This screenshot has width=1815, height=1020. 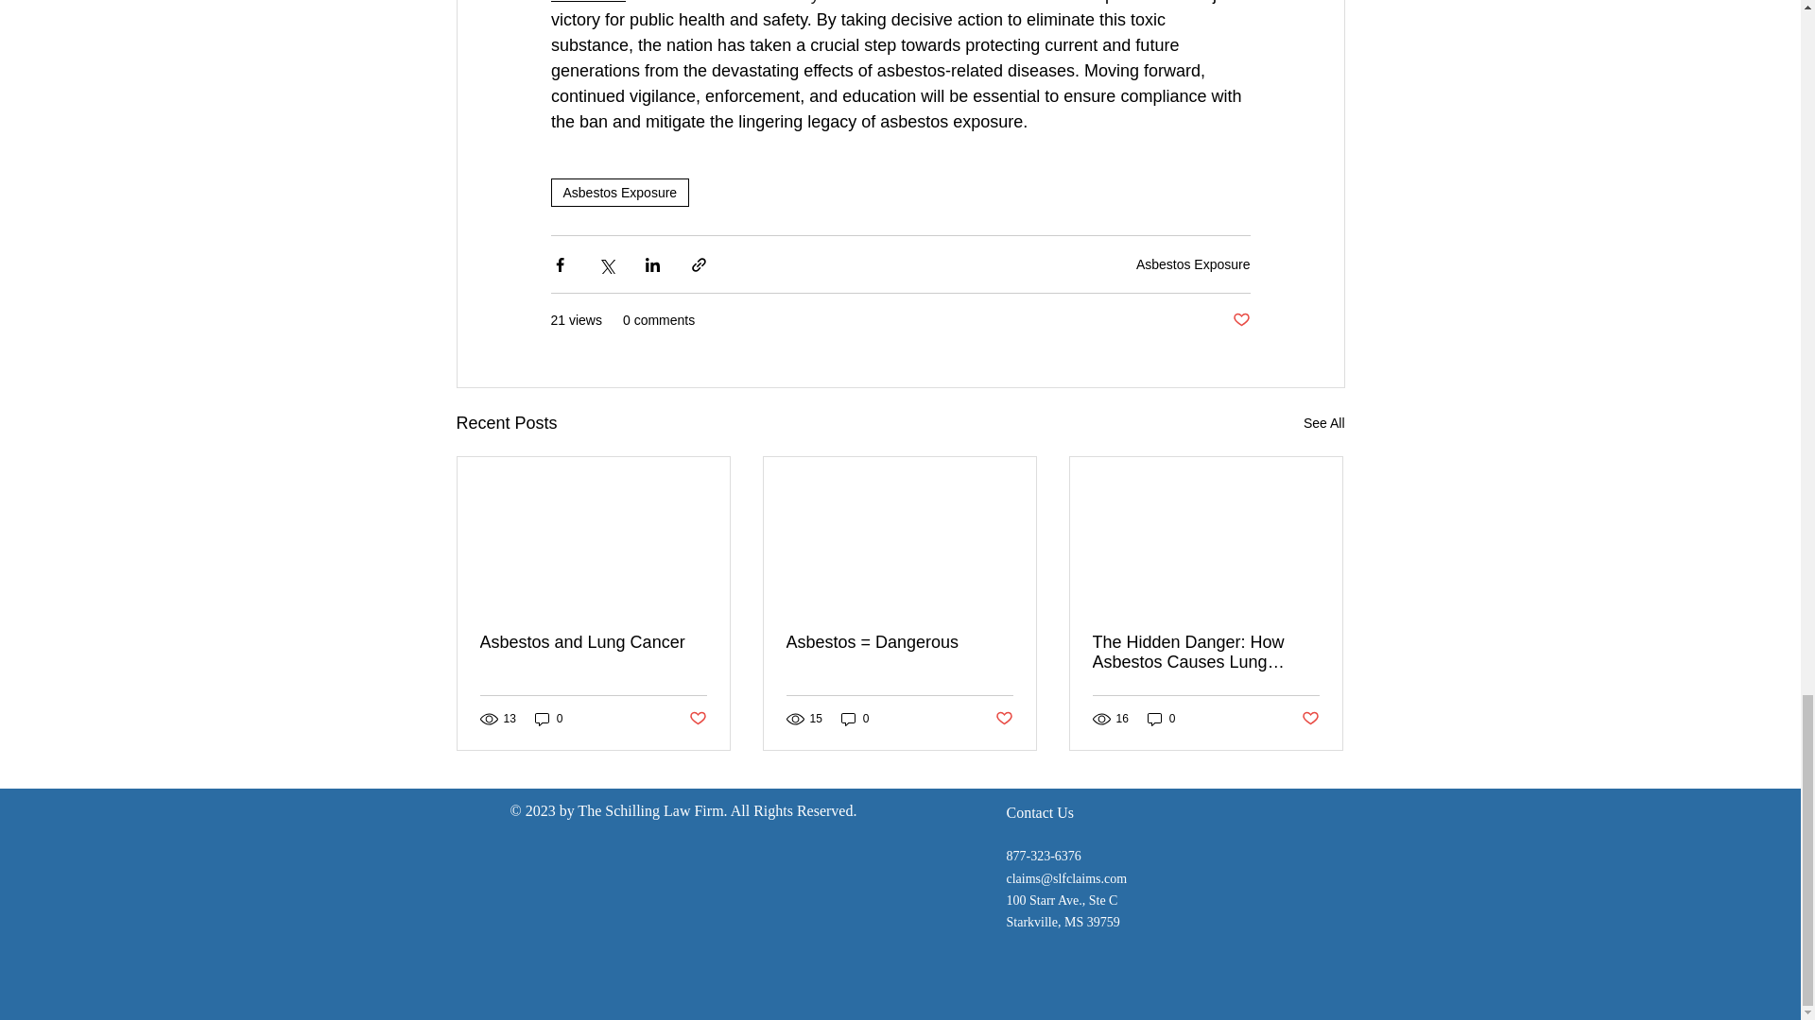 I want to click on Post not marked as liked, so click(x=1310, y=719).